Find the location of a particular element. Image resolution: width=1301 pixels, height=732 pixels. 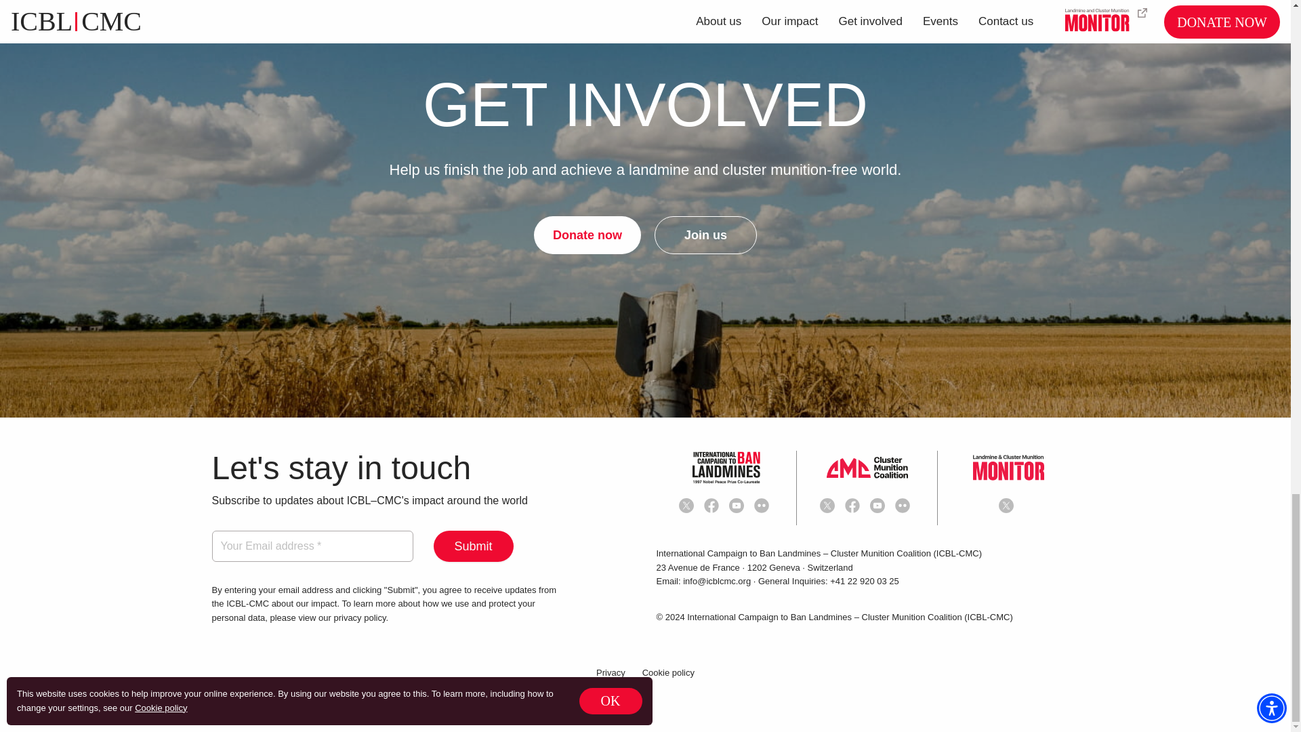

Submit is located at coordinates (473, 546).